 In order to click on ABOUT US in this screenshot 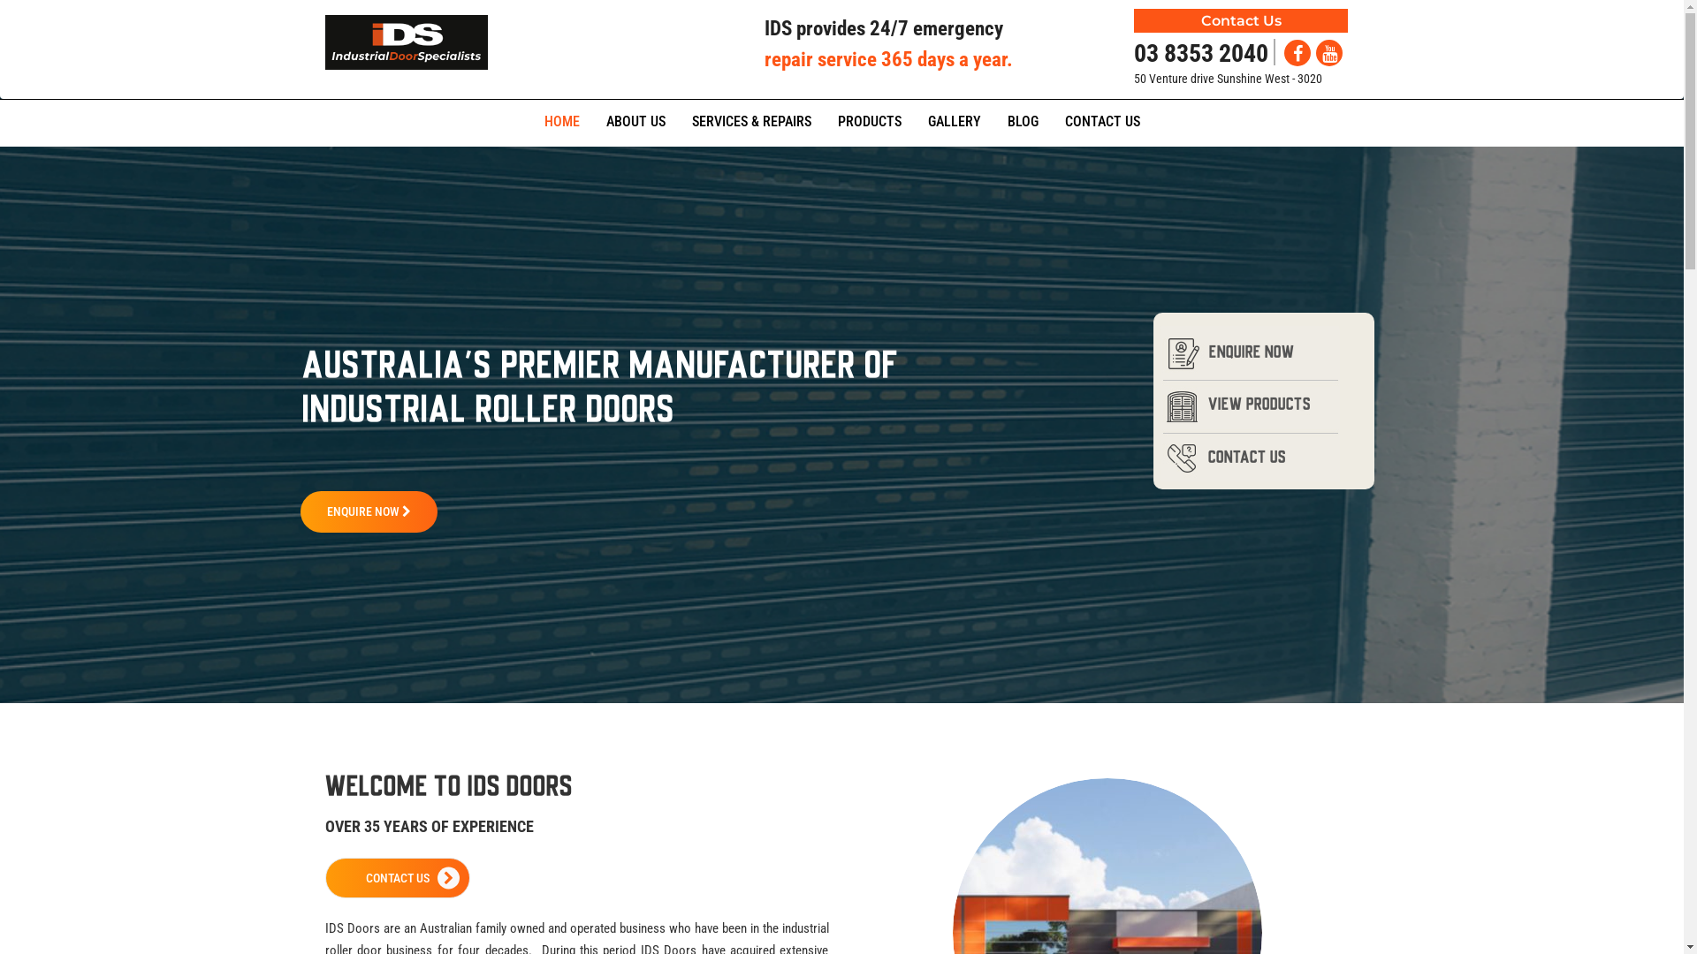, I will do `click(635, 120)`.